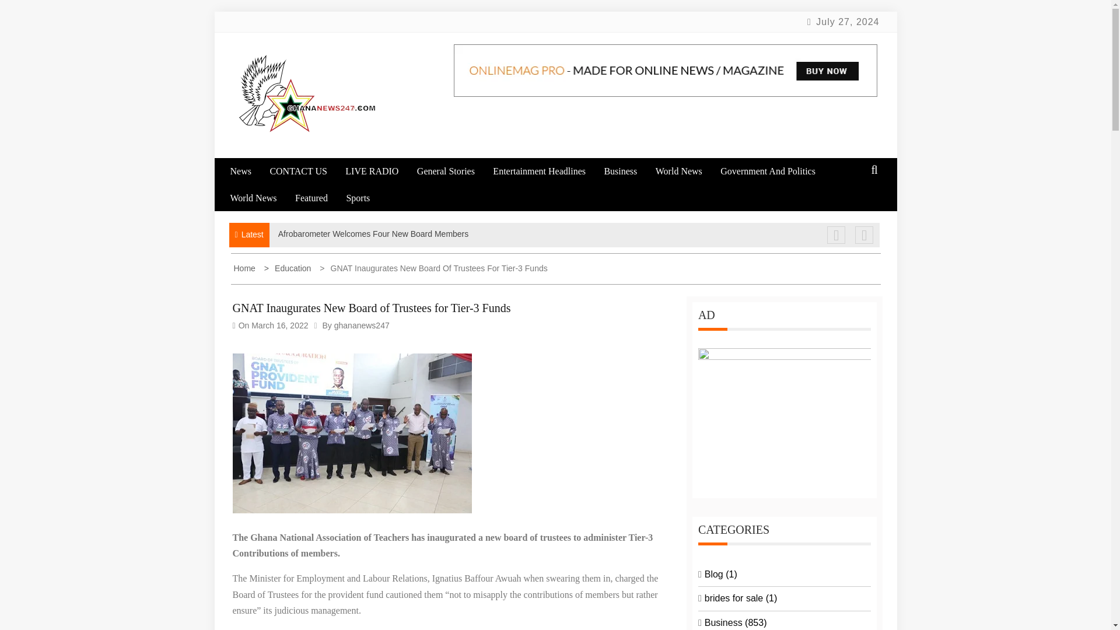 This screenshot has width=1120, height=630. Describe the element at coordinates (453, 171) in the screenshot. I see `General Stories` at that location.